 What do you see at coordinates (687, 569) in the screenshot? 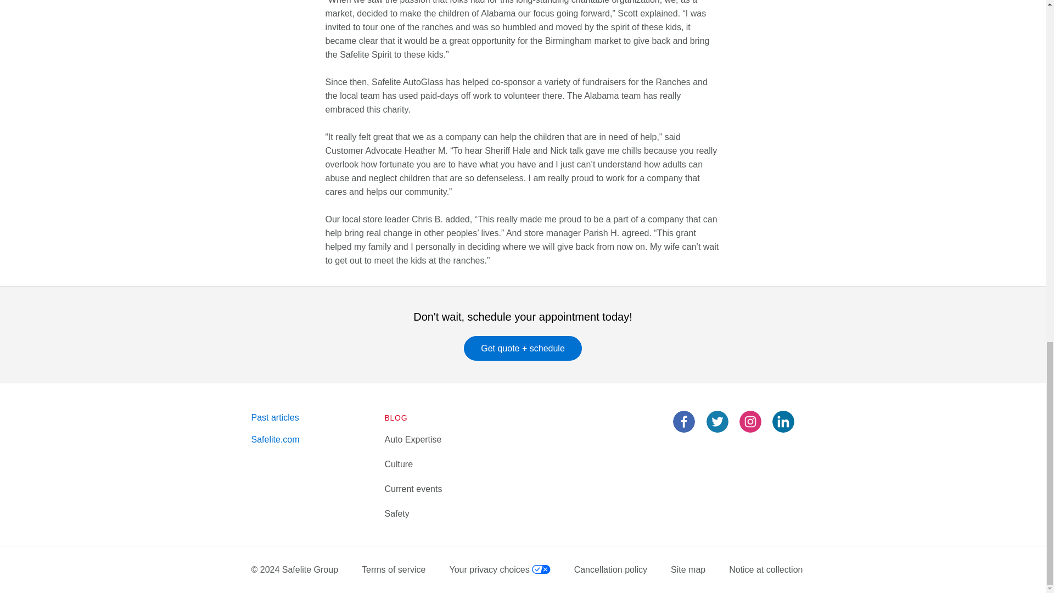
I see `Site map` at bounding box center [687, 569].